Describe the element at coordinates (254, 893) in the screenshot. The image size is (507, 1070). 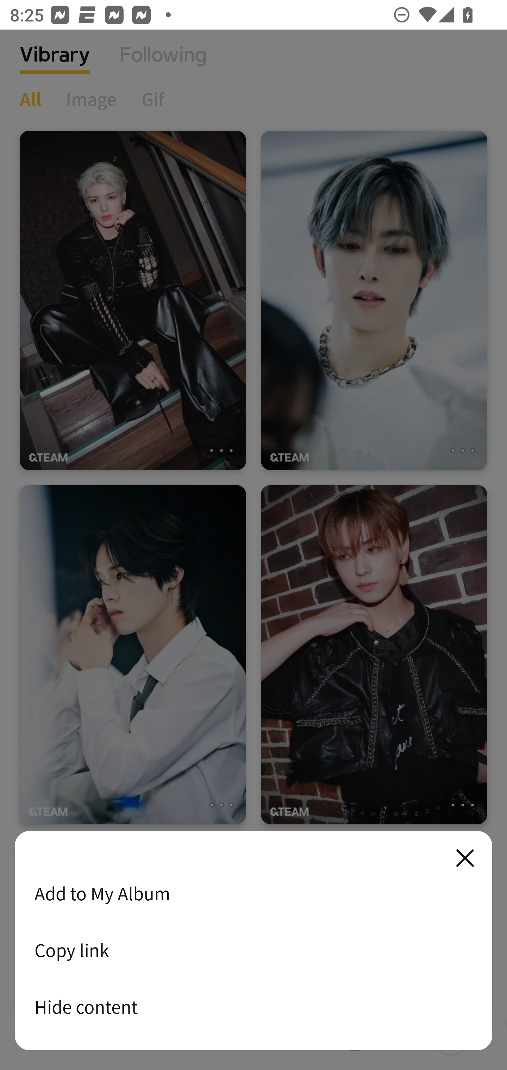
I see `Add to My Album` at that location.